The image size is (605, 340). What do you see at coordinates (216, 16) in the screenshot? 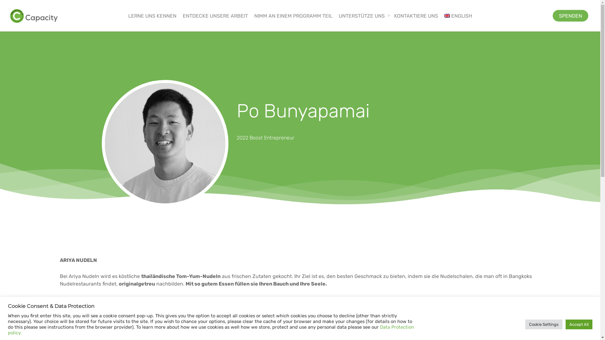
I see `ENTDECKE UNSERE ARBEIT` at bounding box center [216, 16].